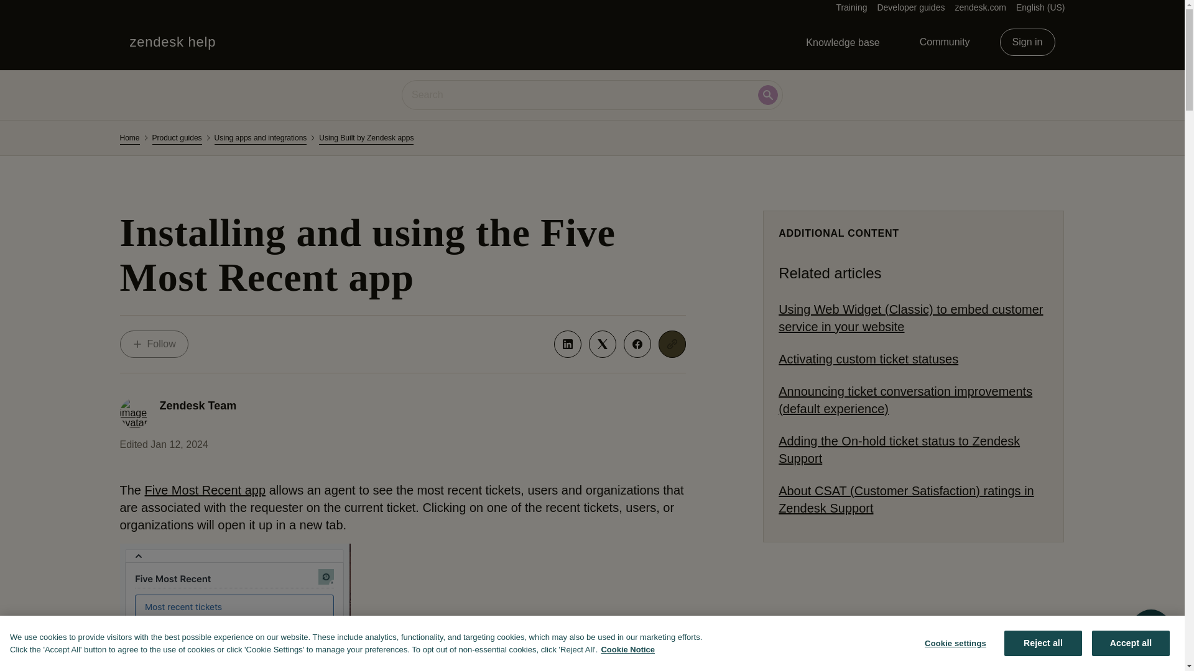  I want to click on Training, so click(851, 7).